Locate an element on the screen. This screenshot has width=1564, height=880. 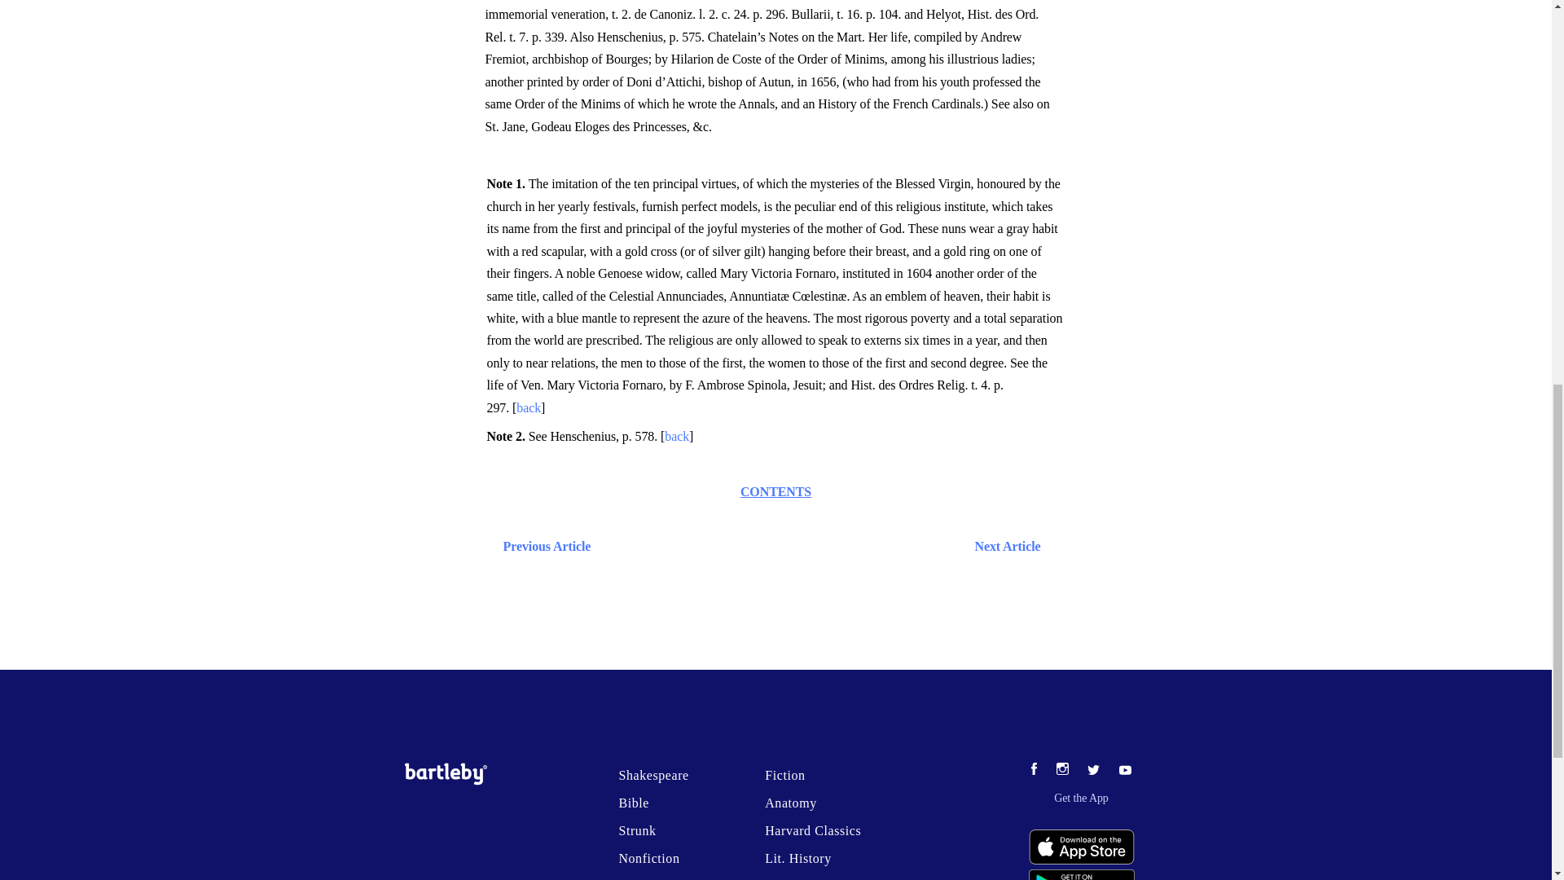
Bible is located at coordinates (633, 803).